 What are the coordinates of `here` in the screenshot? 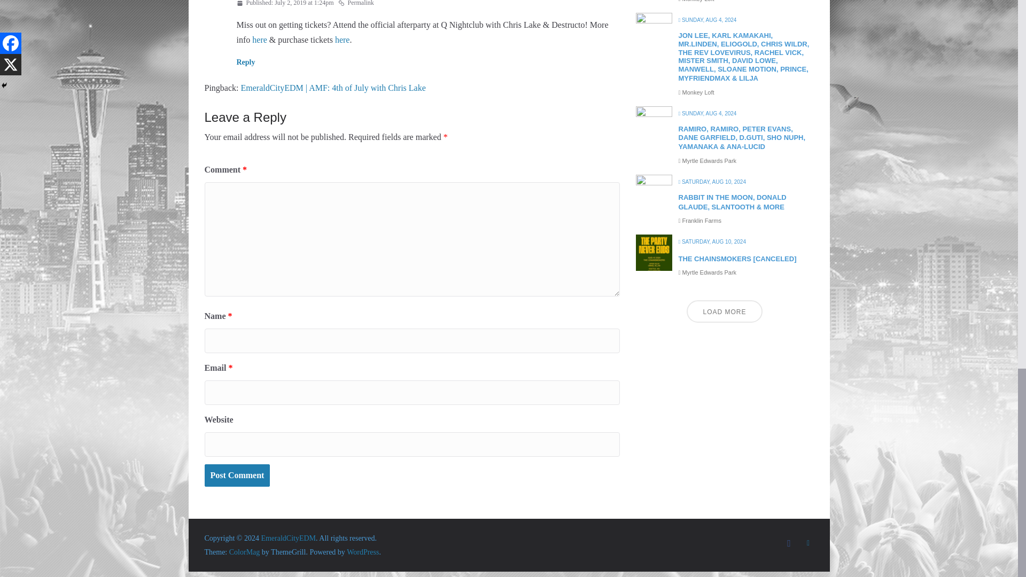 It's located at (342, 40).